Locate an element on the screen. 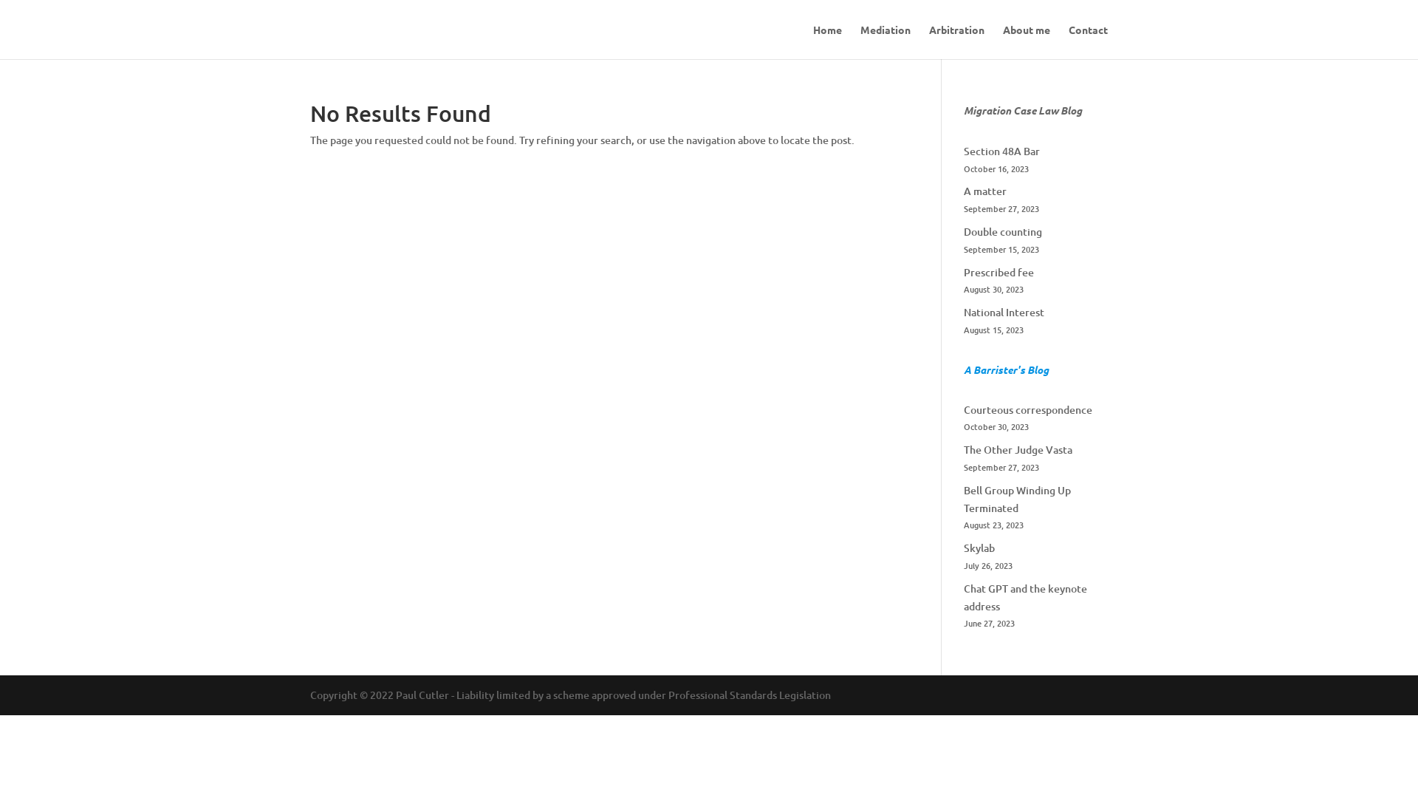 This screenshot has height=798, width=1418. Section 48A Bar is located at coordinates (1001, 151).